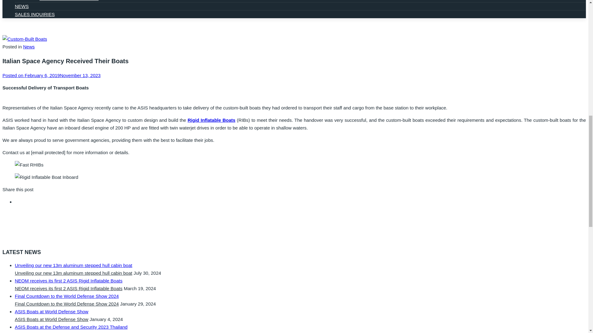  I want to click on NEWS, so click(22, 6).